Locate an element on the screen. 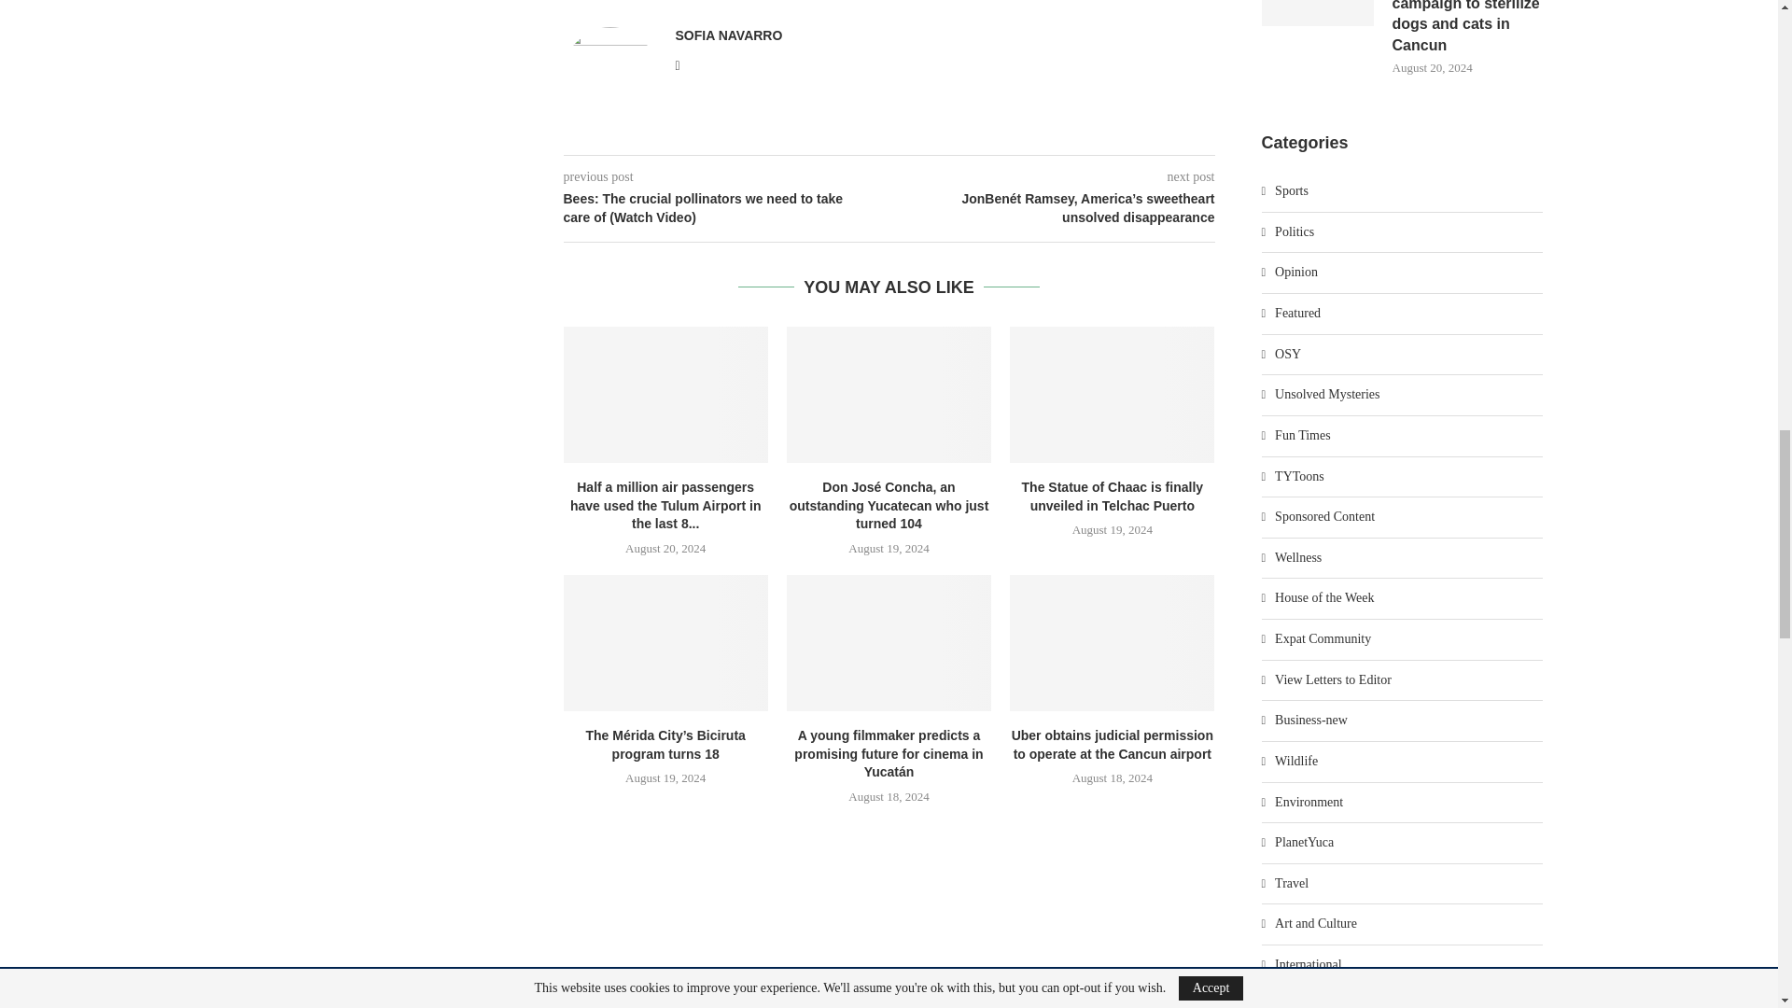 This screenshot has height=1008, width=1792. The Statue of Chaac is finally unveiled in Telchac Puerto is located at coordinates (1113, 394).